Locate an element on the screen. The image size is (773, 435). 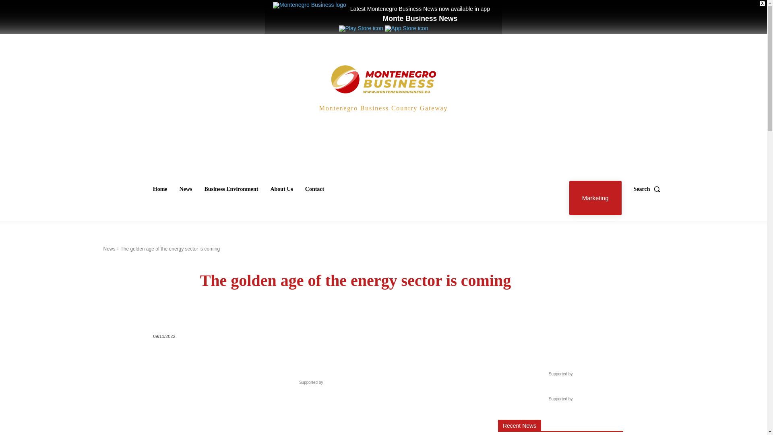
Marketing is located at coordinates (595, 198).